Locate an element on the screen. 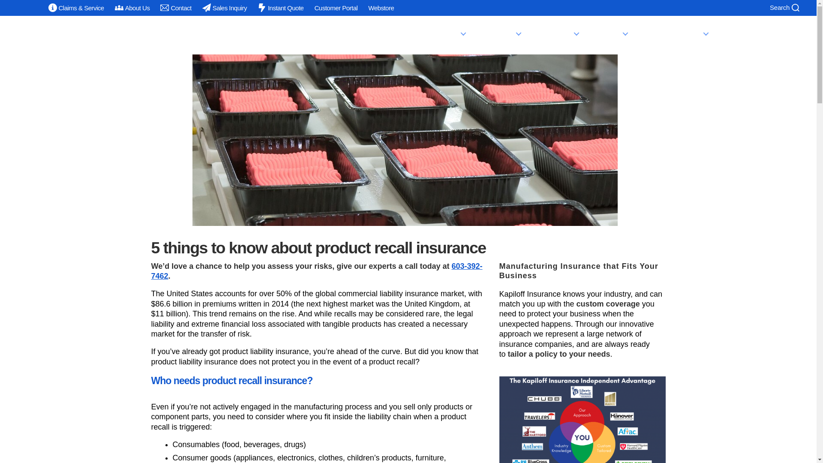 This screenshot has height=463, width=823. Search is located at coordinates (559, 33).